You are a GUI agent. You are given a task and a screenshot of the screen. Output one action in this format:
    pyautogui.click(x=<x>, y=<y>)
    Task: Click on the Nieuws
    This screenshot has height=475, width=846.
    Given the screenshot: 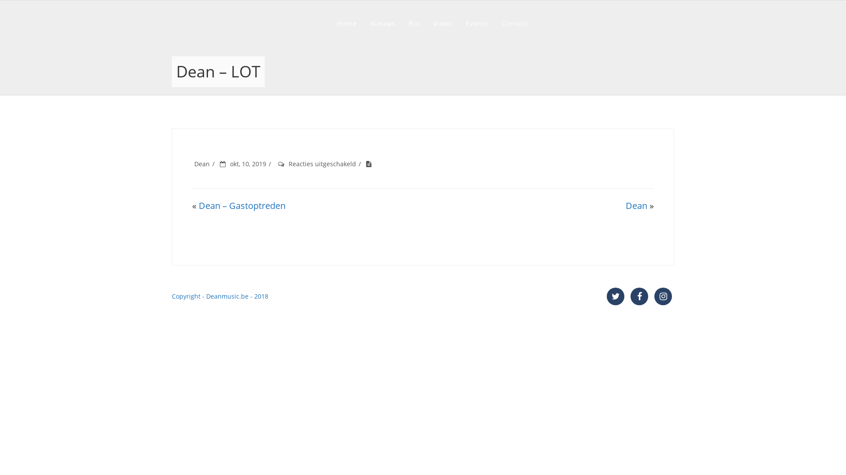 What is the action you would take?
    pyautogui.click(x=382, y=23)
    